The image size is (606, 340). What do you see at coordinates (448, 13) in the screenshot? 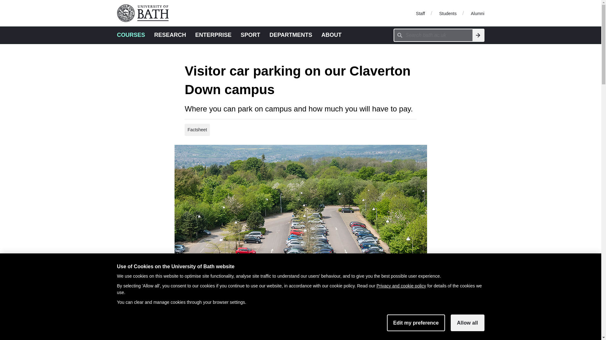
I see `Students` at bounding box center [448, 13].